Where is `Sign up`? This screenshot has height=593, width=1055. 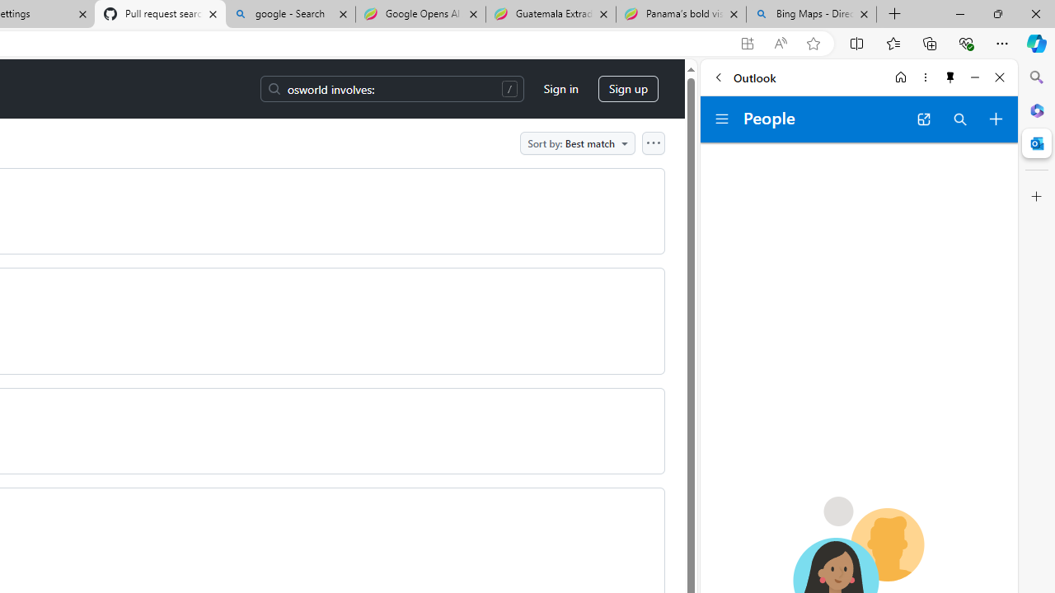 Sign up is located at coordinates (628, 89).